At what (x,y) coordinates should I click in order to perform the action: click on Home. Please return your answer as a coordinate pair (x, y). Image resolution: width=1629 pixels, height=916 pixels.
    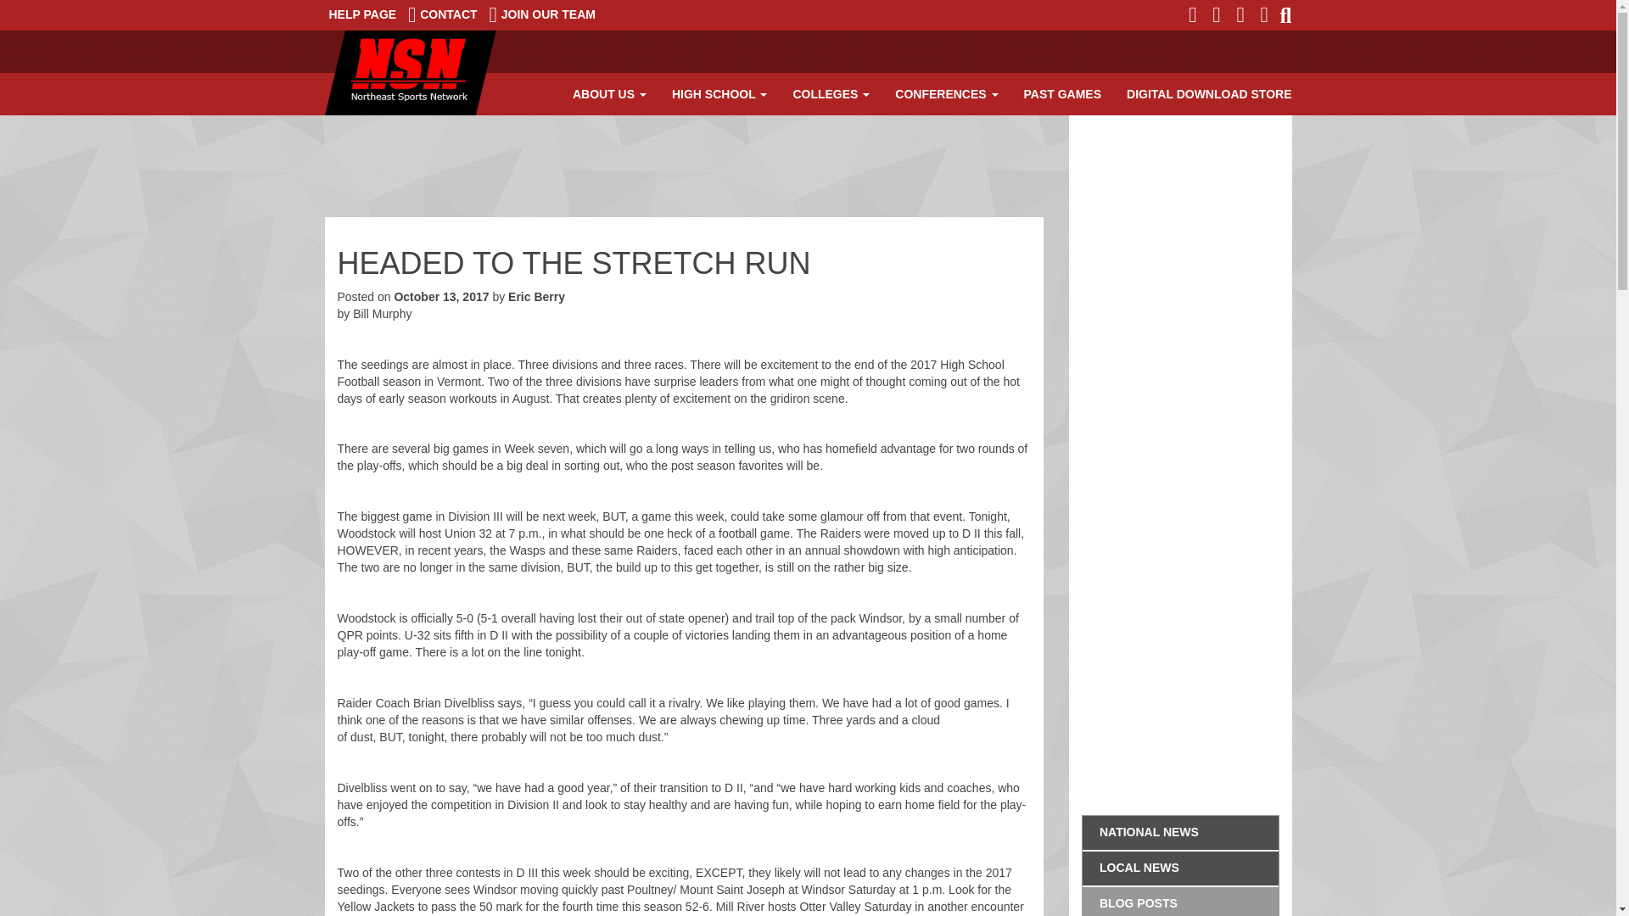
    Looking at the image, I should click on (409, 73).